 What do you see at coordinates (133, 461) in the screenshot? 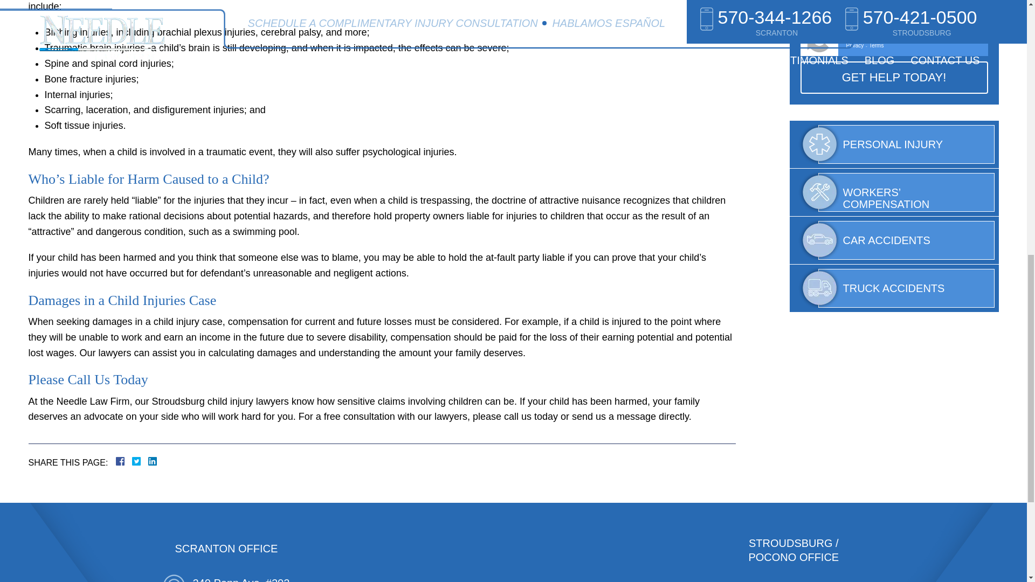
I see `Facebook` at bounding box center [133, 461].